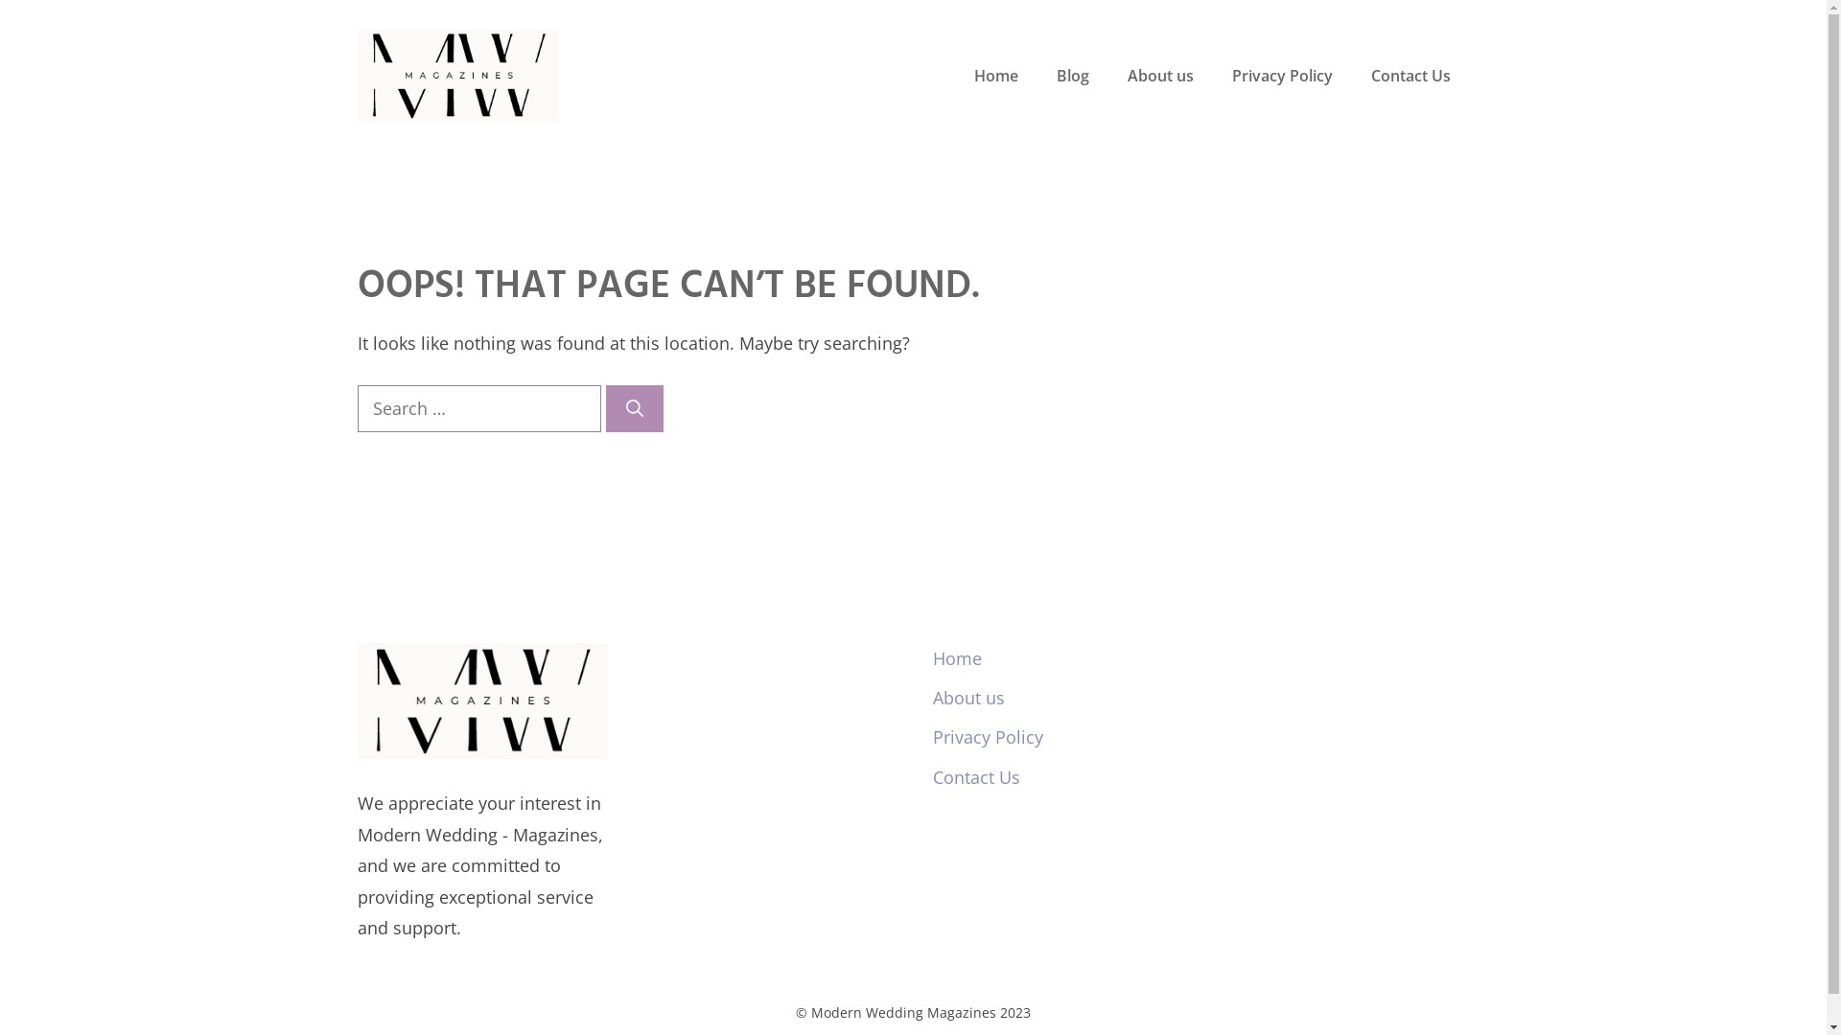 The image size is (1841, 1035). What do you see at coordinates (478, 408) in the screenshot?
I see `Search for:` at bounding box center [478, 408].